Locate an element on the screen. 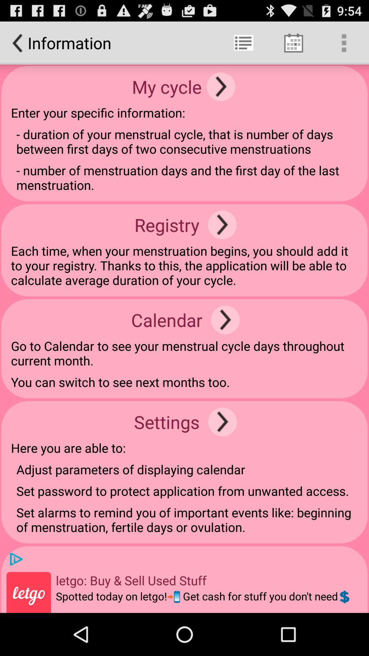  turn on the item below you can switch app is located at coordinates (222, 422).